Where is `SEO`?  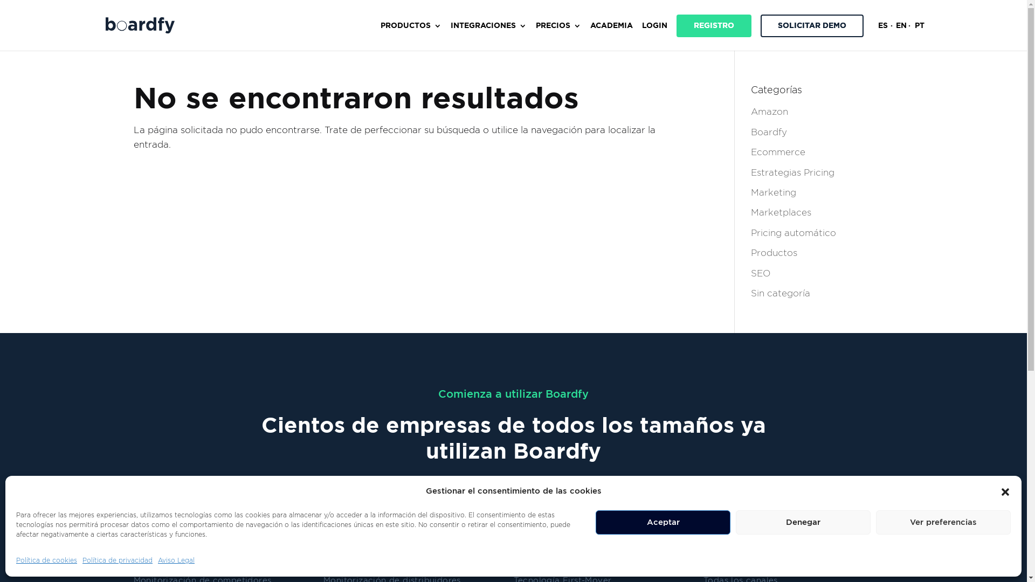 SEO is located at coordinates (761, 274).